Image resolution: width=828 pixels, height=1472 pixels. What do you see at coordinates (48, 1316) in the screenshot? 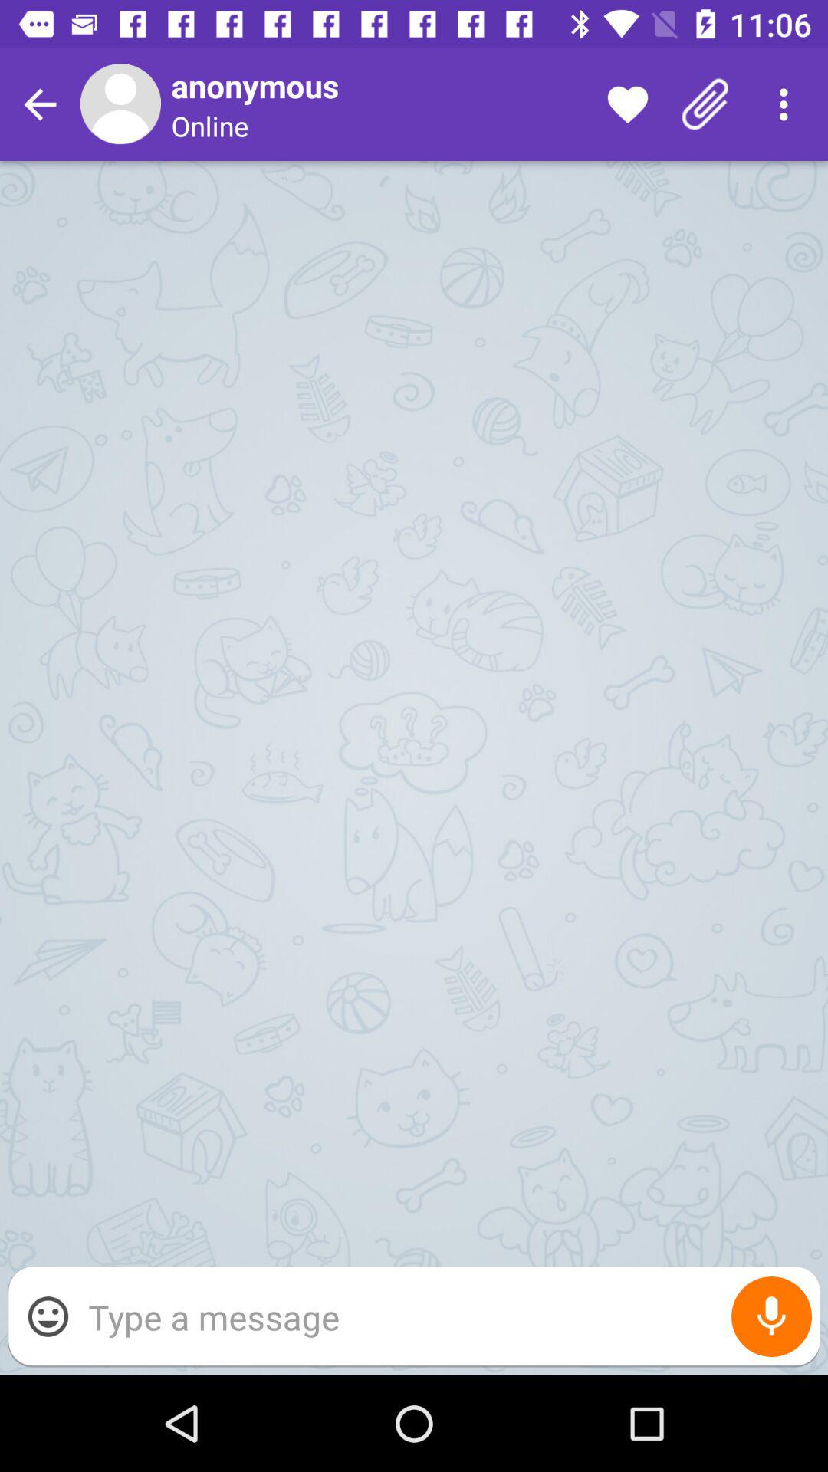
I see `use an emoji in your chat` at bounding box center [48, 1316].